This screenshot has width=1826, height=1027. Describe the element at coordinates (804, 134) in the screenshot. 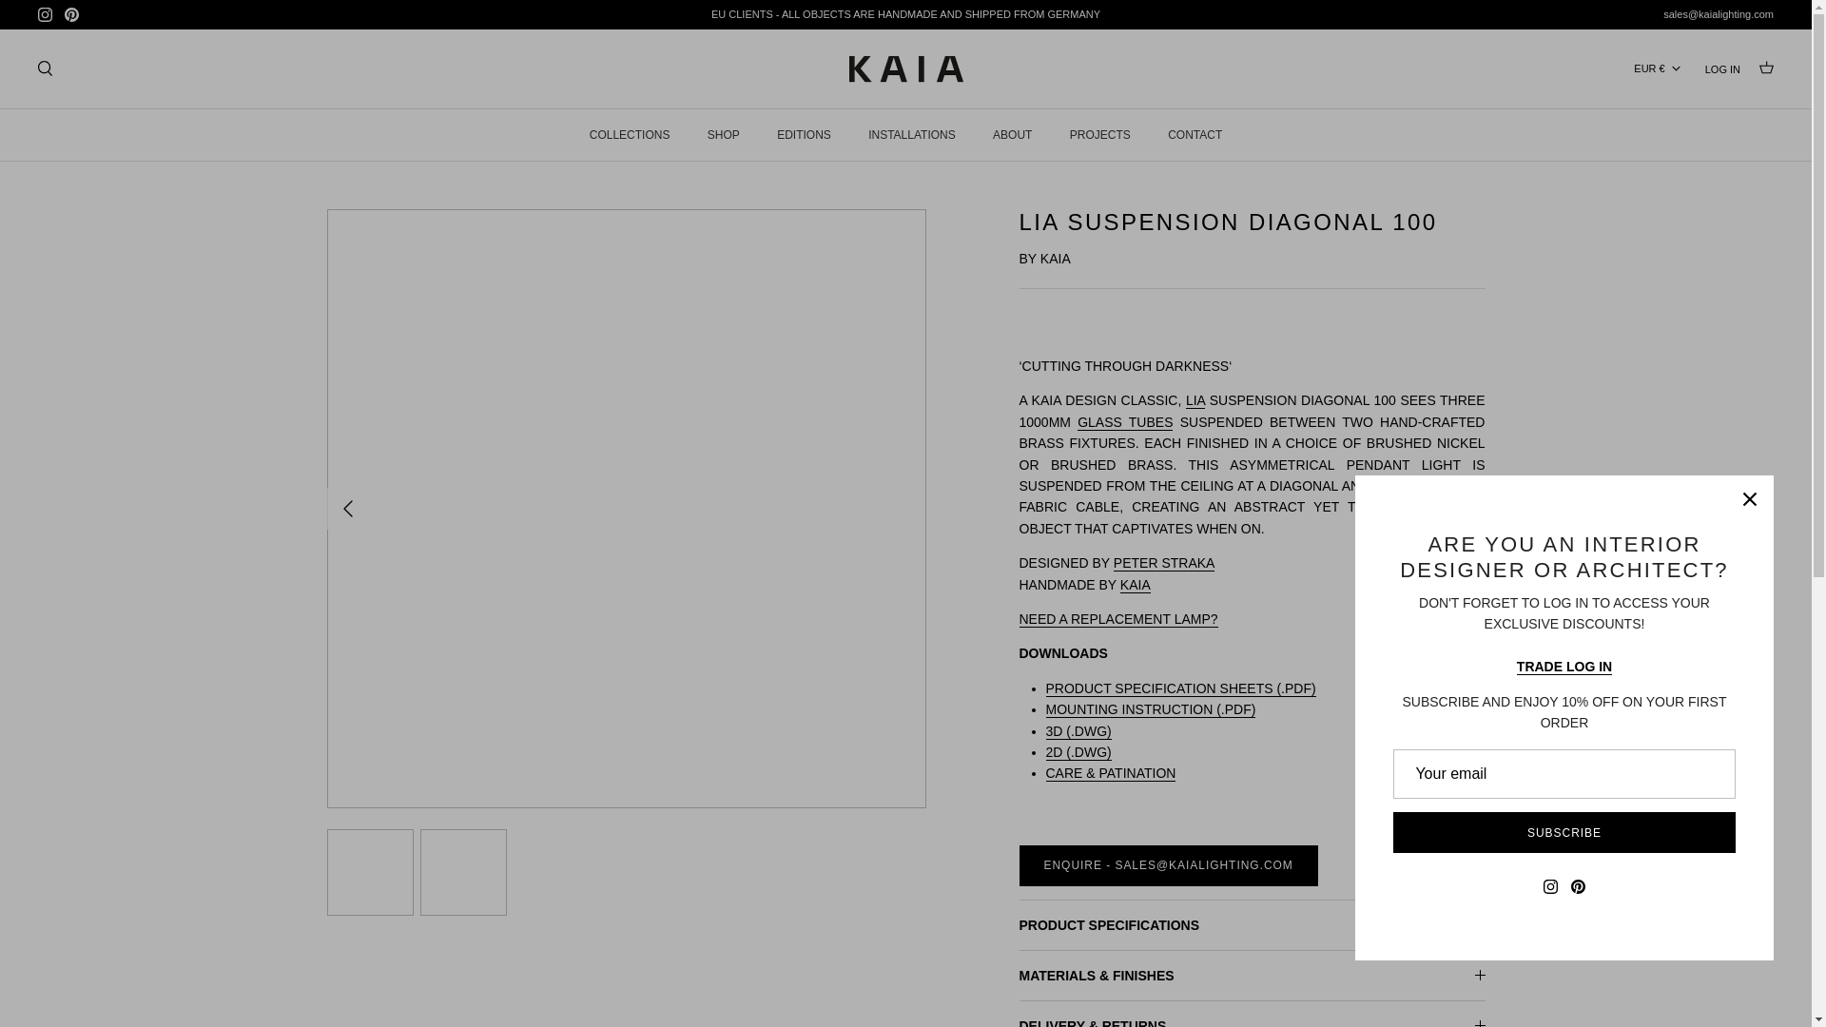

I see `EDITIONS` at that location.